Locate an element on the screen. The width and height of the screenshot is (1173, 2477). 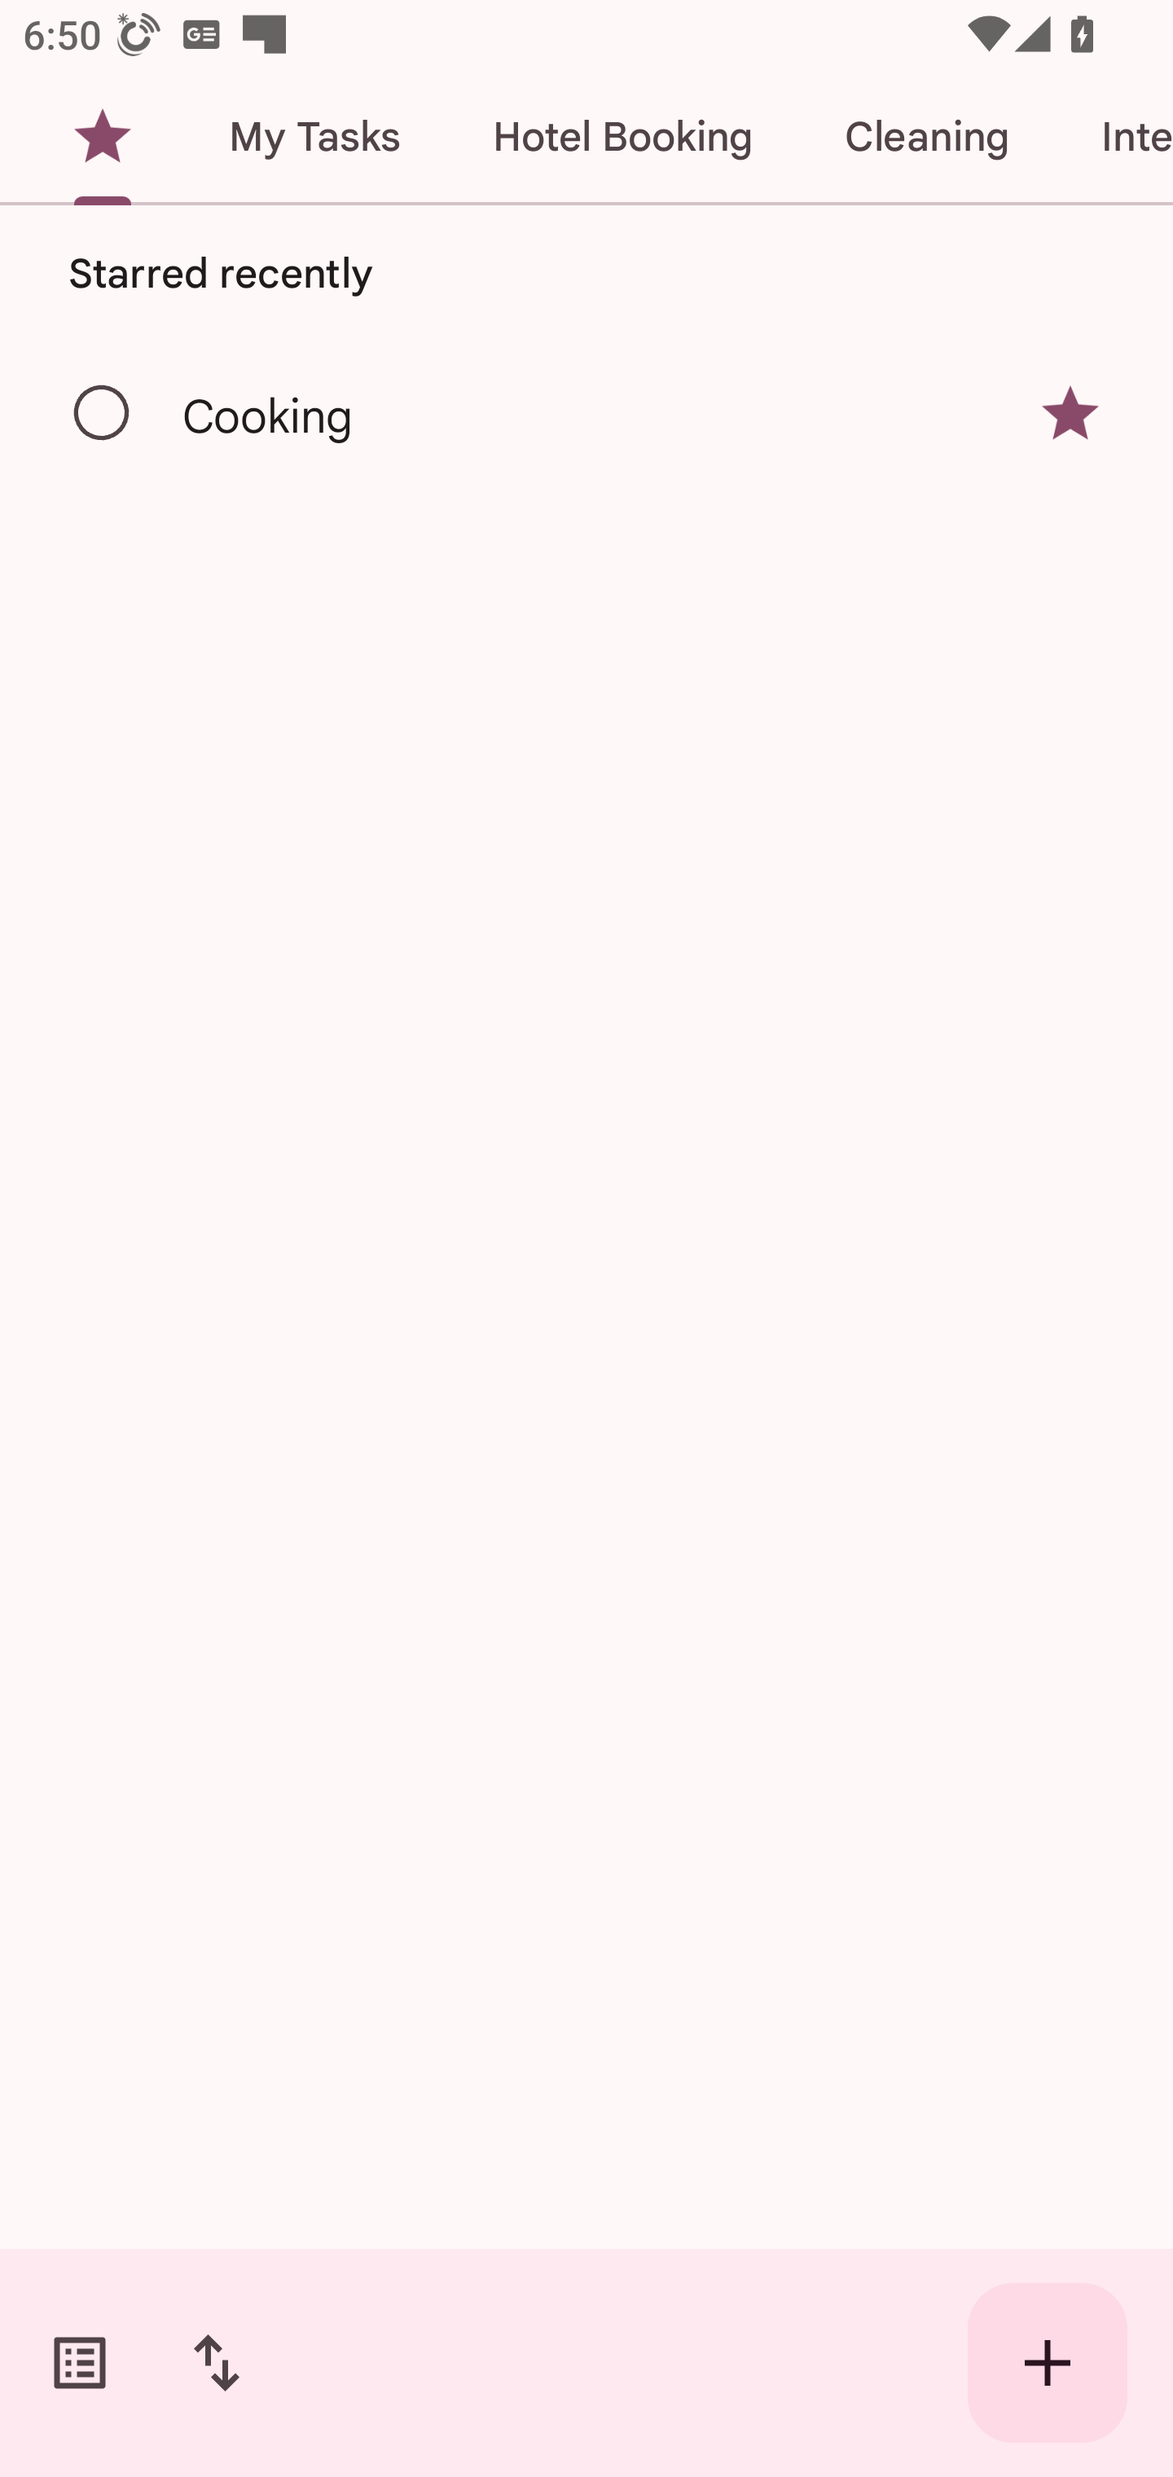
Remove star is located at coordinates (1070, 413).